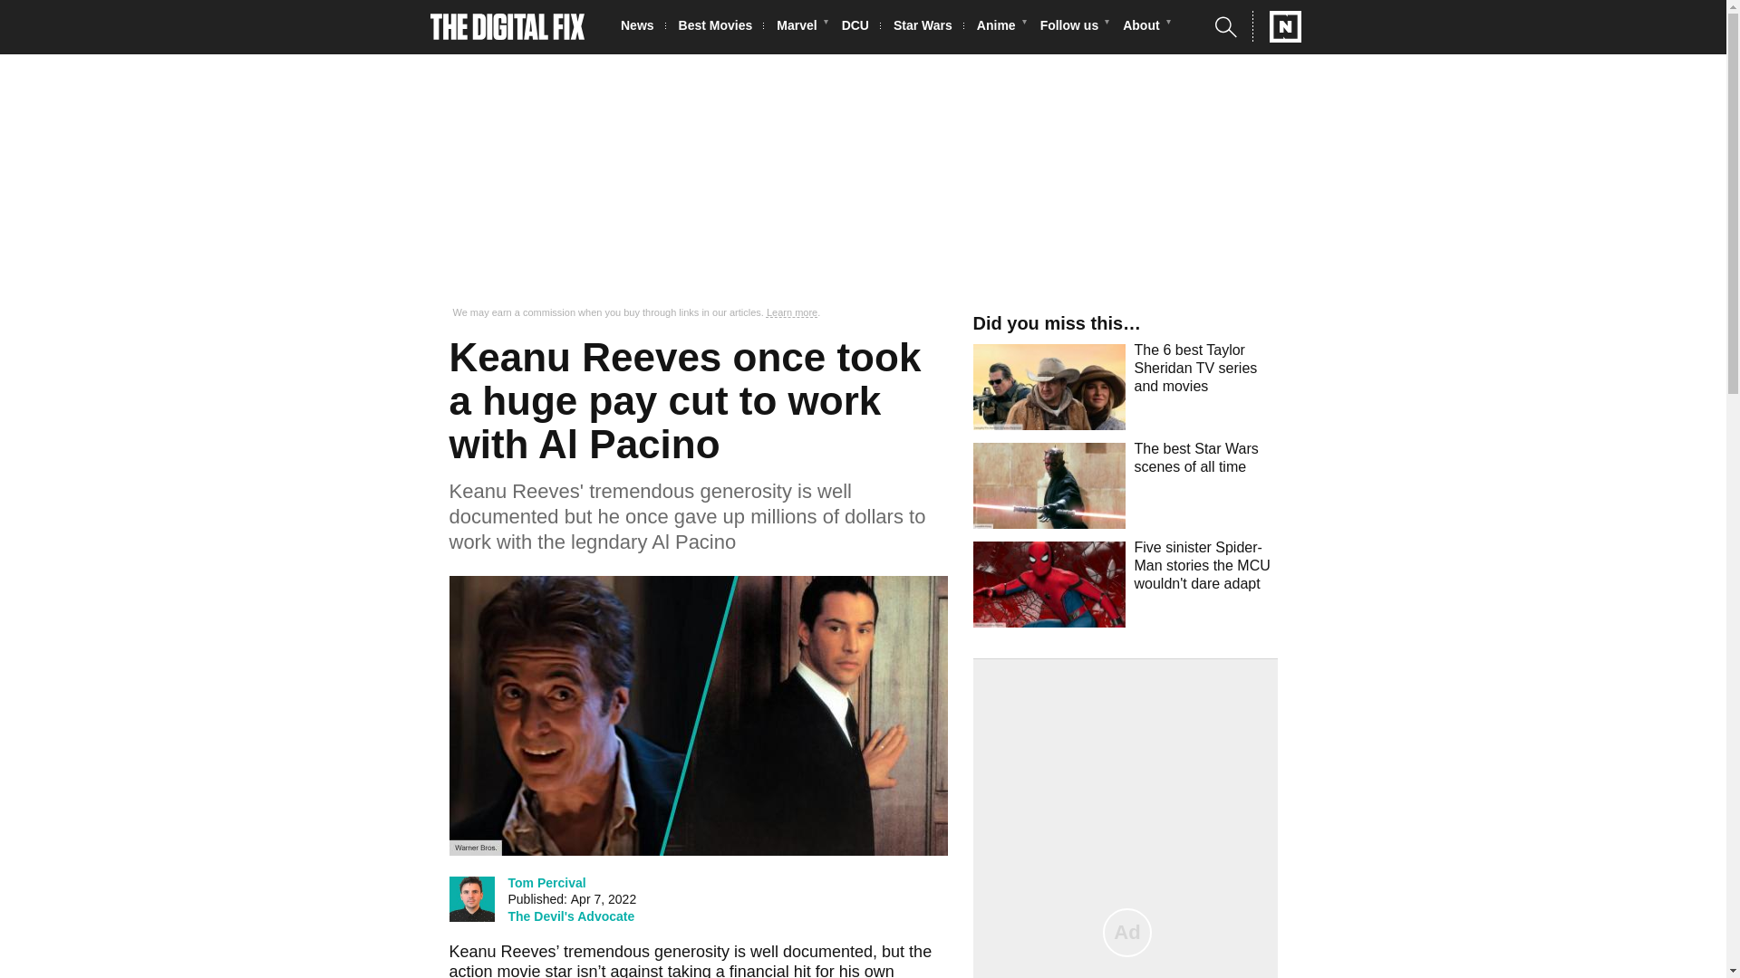  I want to click on Tom Percival, so click(546, 882).